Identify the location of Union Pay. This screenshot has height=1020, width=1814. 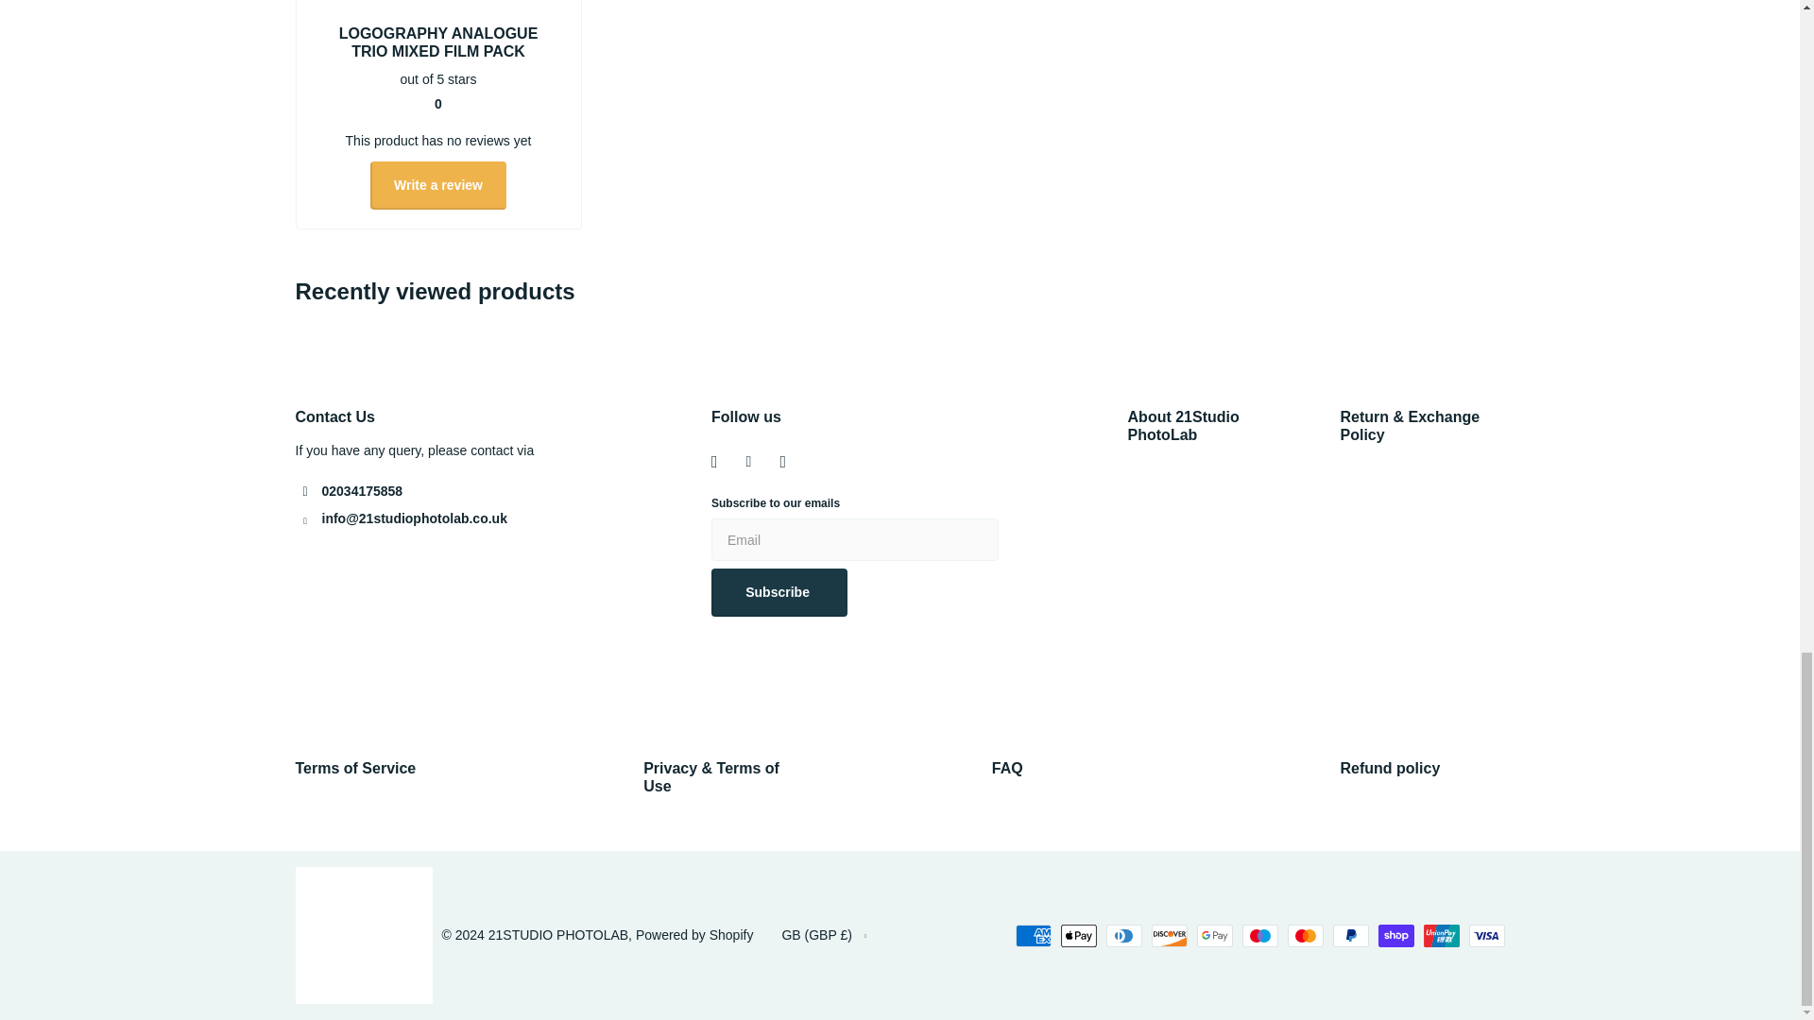
(1440, 935).